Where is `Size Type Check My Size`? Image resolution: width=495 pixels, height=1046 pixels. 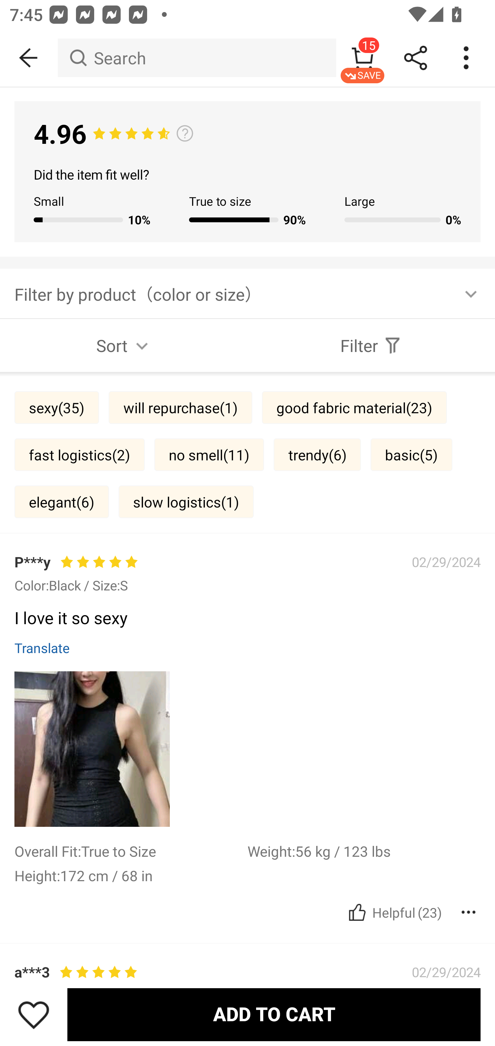
Size Type Check My Size is located at coordinates (247, 140).